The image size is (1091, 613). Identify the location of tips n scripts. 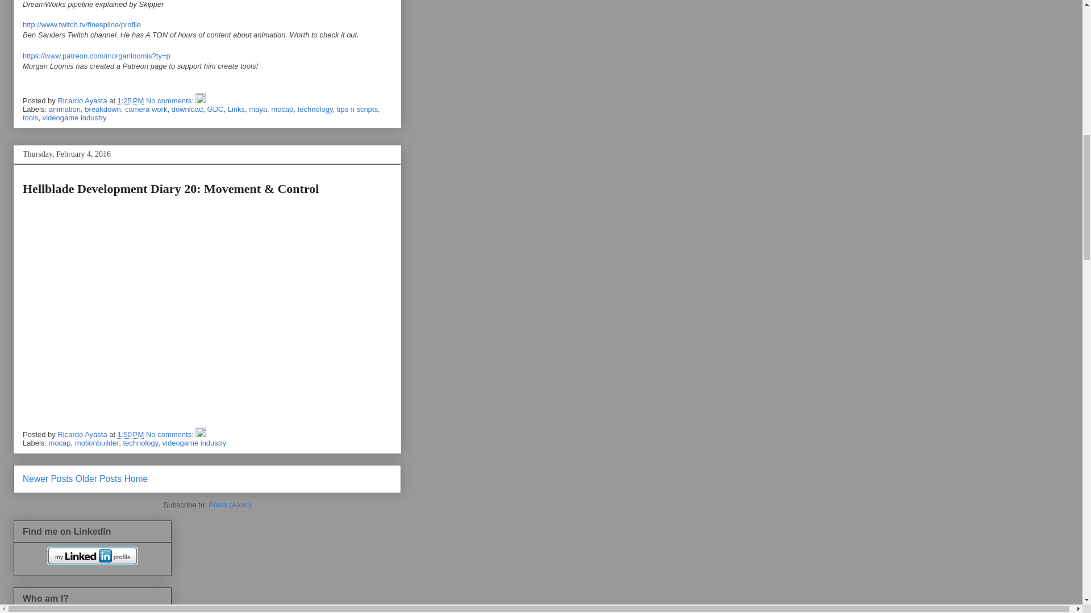
(357, 109).